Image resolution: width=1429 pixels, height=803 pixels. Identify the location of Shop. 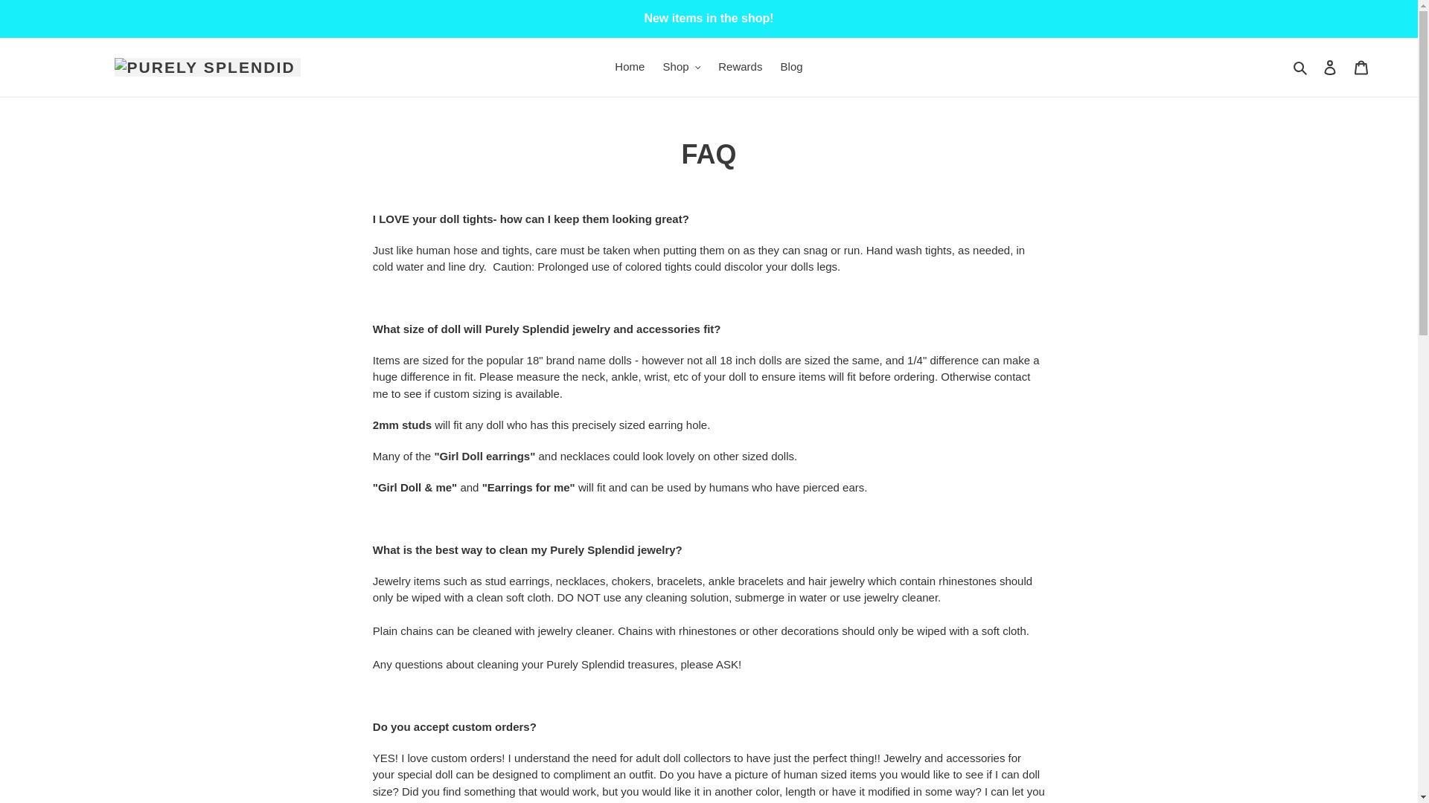
(682, 67).